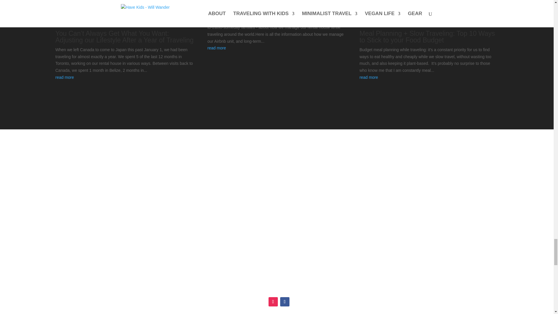  What do you see at coordinates (125, 77) in the screenshot?
I see `read more` at bounding box center [125, 77].